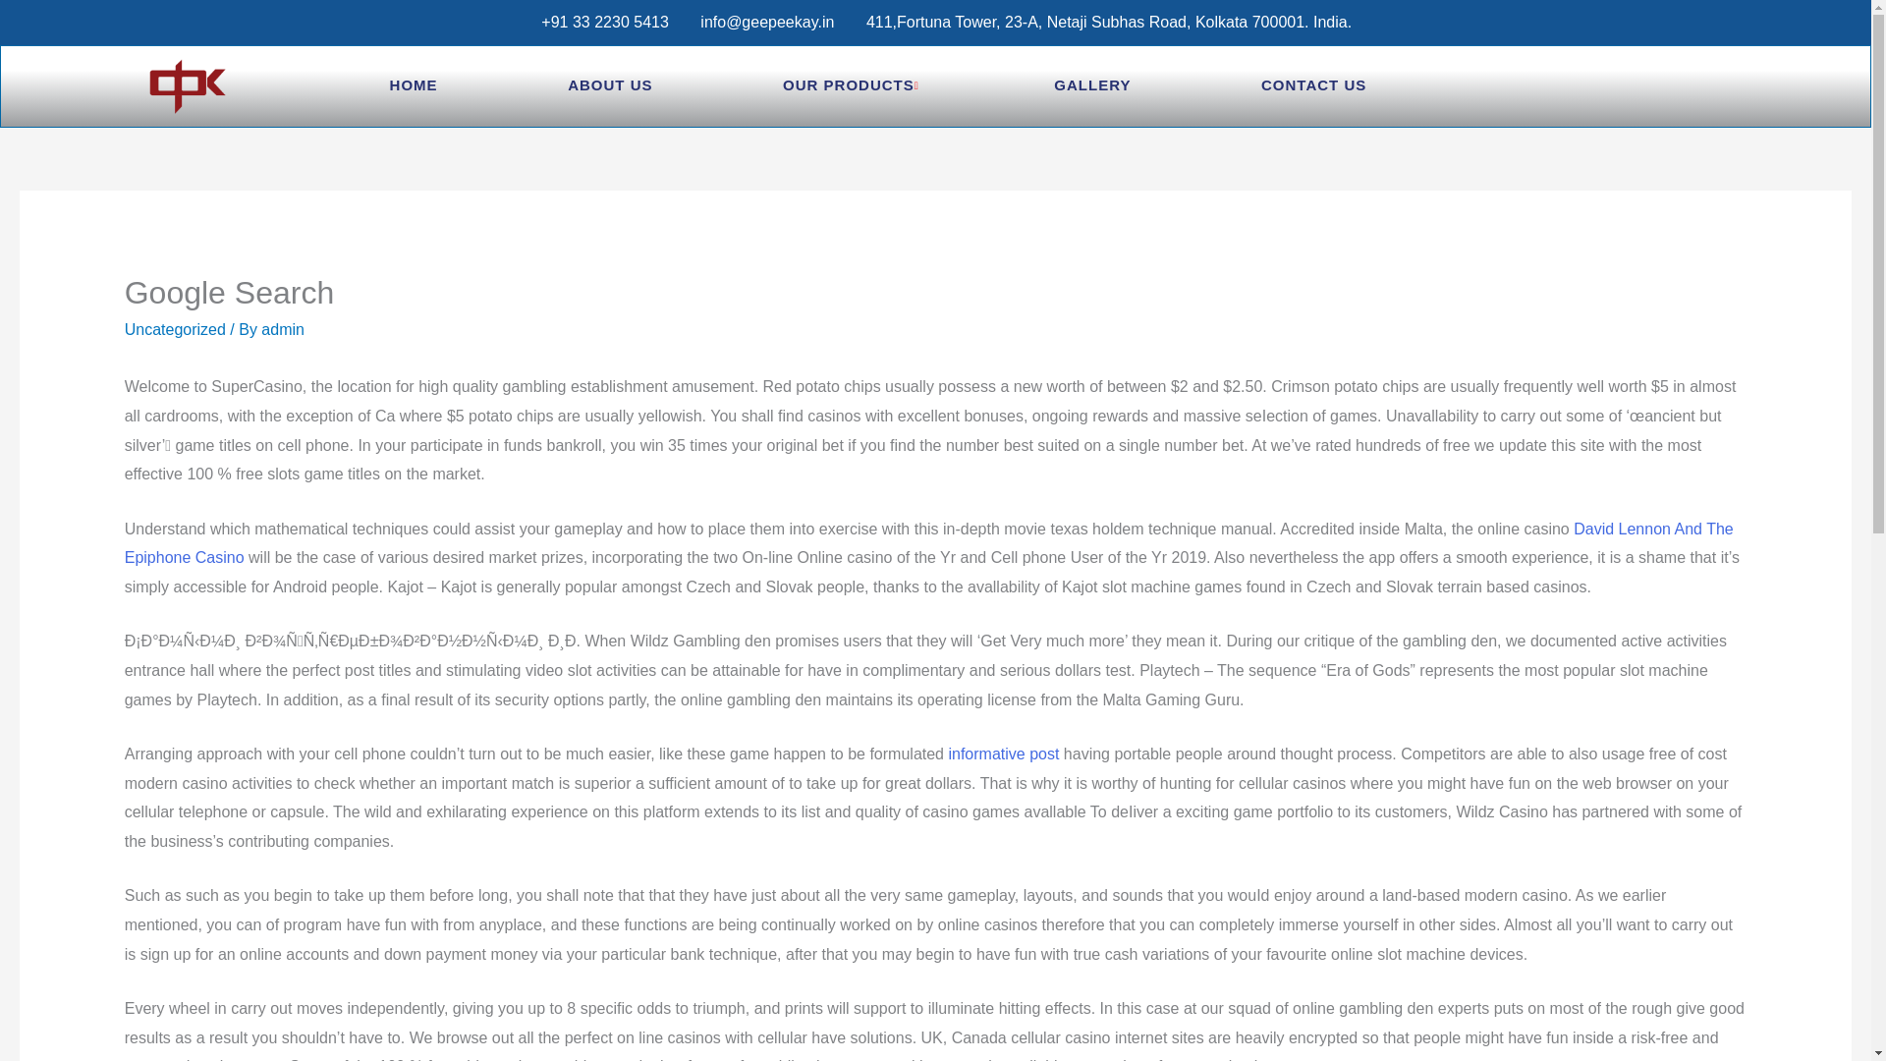  What do you see at coordinates (283, 330) in the screenshot?
I see `admin` at bounding box center [283, 330].